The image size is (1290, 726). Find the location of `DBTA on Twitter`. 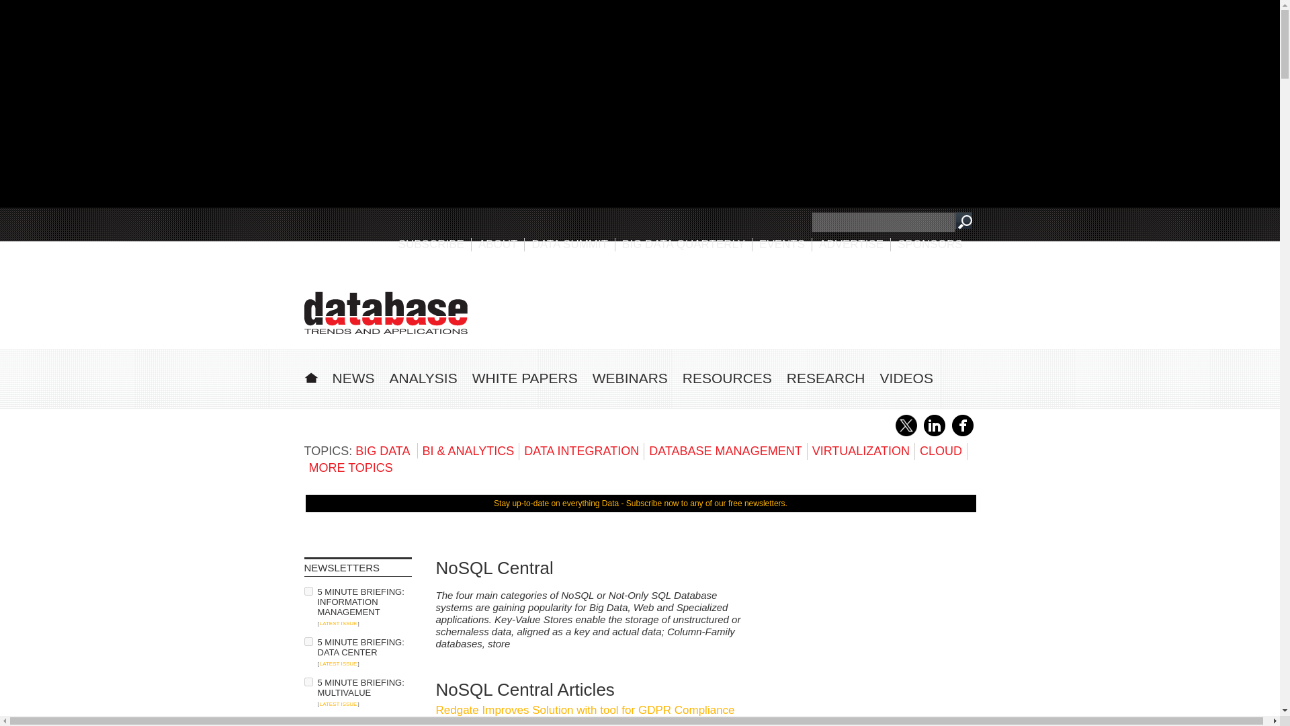

DBTA on Twitter is located at coordinates (906, 434).